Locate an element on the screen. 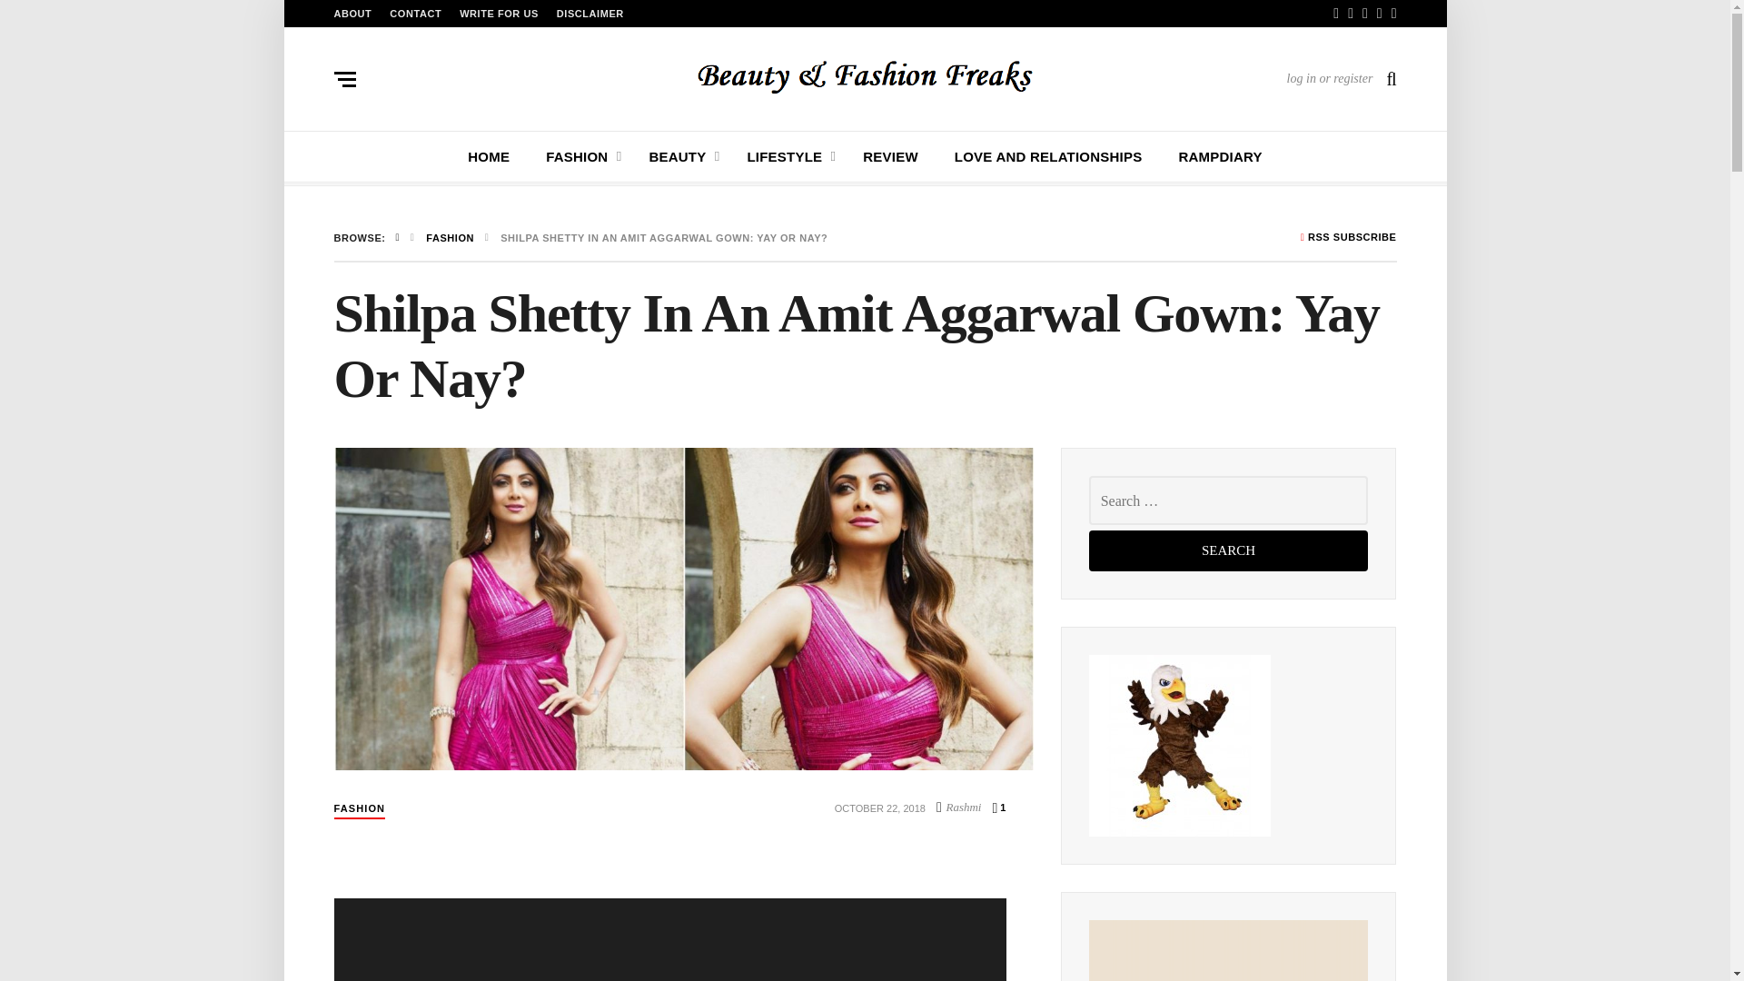  Search is located at coordinates (1228, 550).